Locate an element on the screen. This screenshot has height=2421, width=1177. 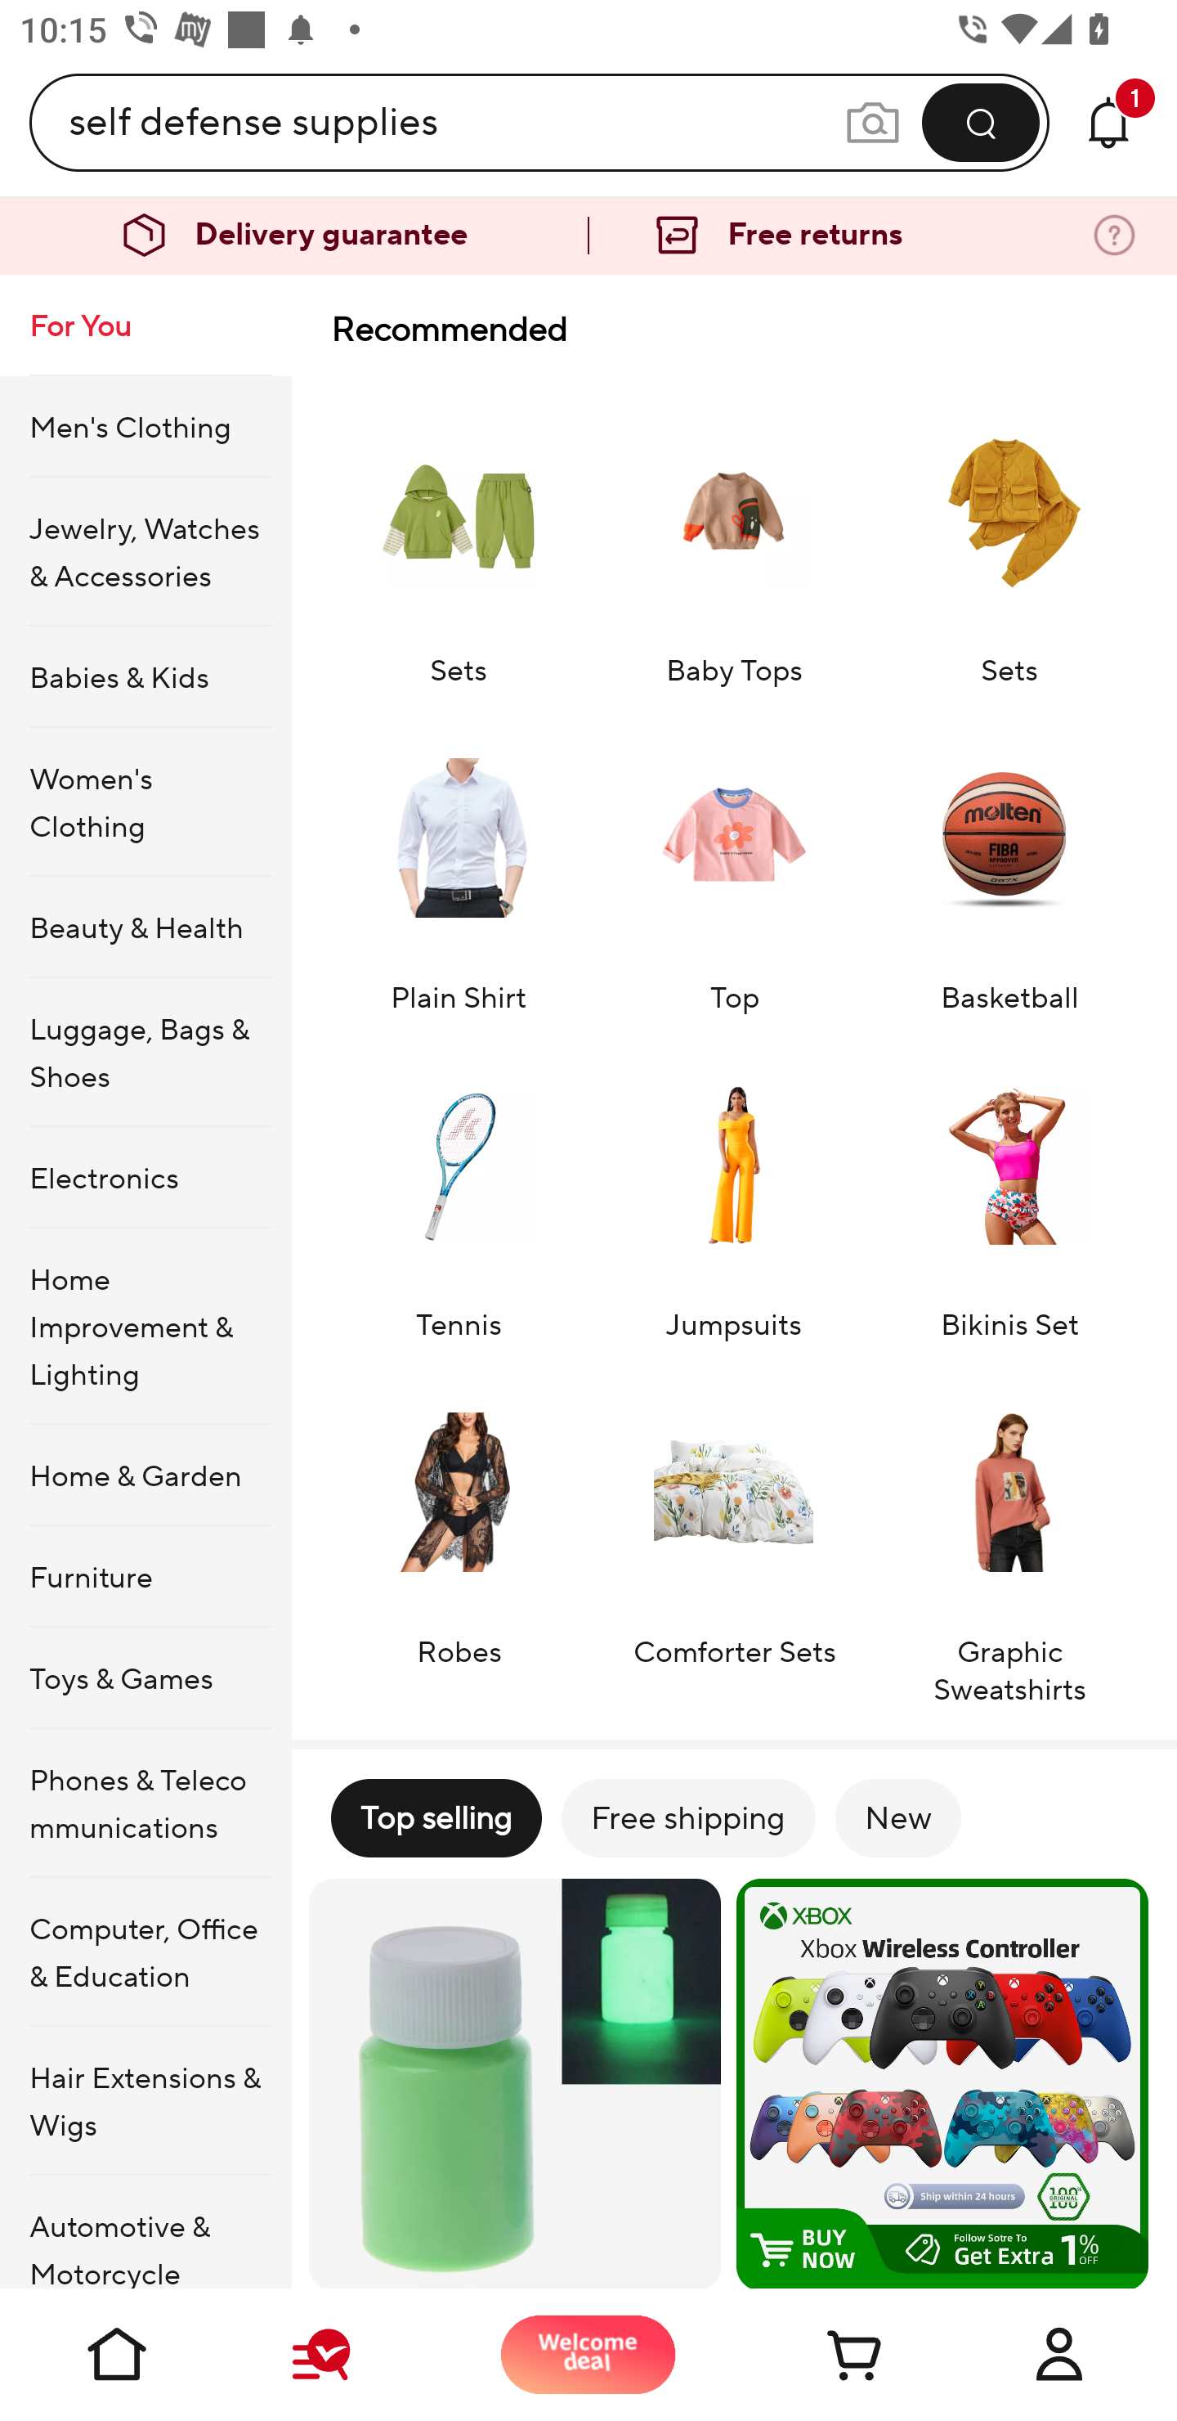
Basketball is located at coordinates (1009, 865).